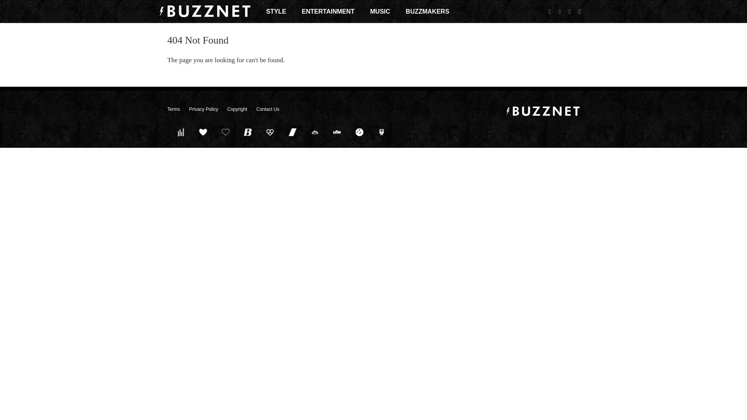 This screenshot has height=420, width=747. Describe the element at coordinates (248, 132) in the screenshot. I see `BleacherBreaker` at that location.